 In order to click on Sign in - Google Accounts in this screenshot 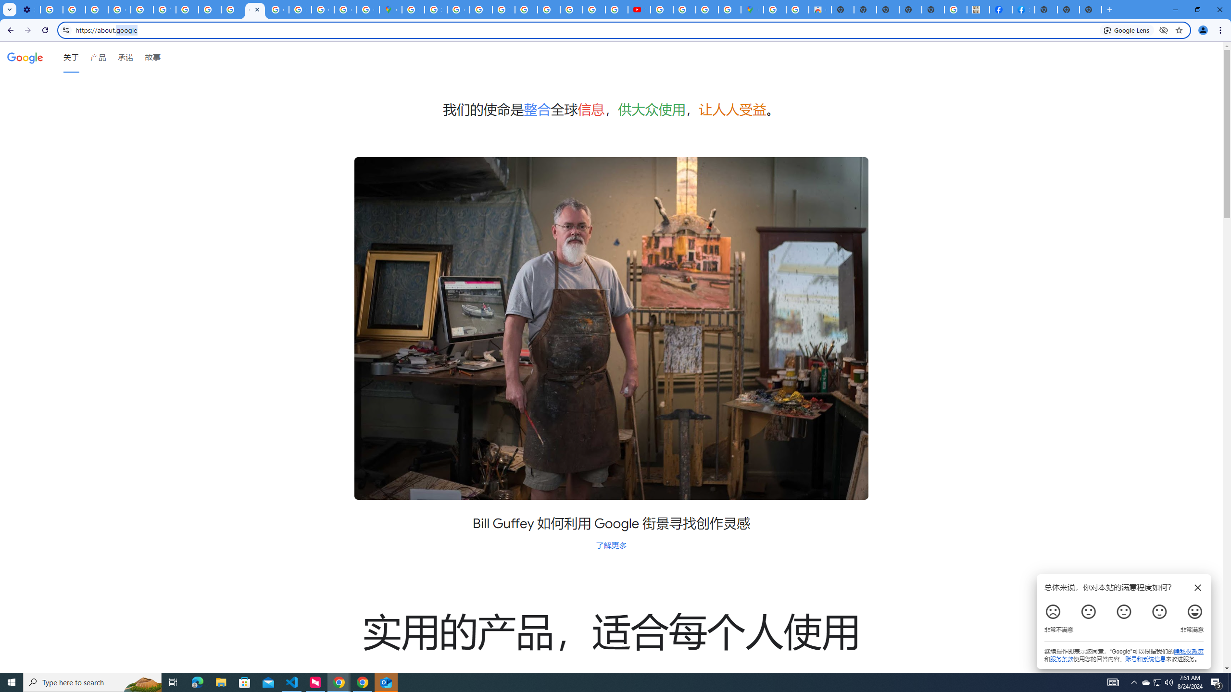, I will do `click(413, 10)`.